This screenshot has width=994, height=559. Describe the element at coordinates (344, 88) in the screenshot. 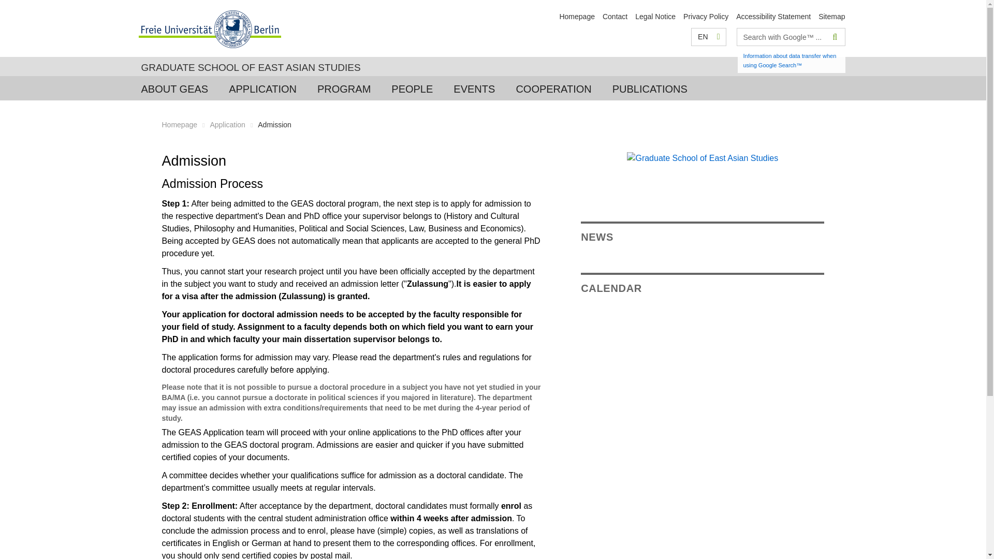

I see `loading...` at that location.